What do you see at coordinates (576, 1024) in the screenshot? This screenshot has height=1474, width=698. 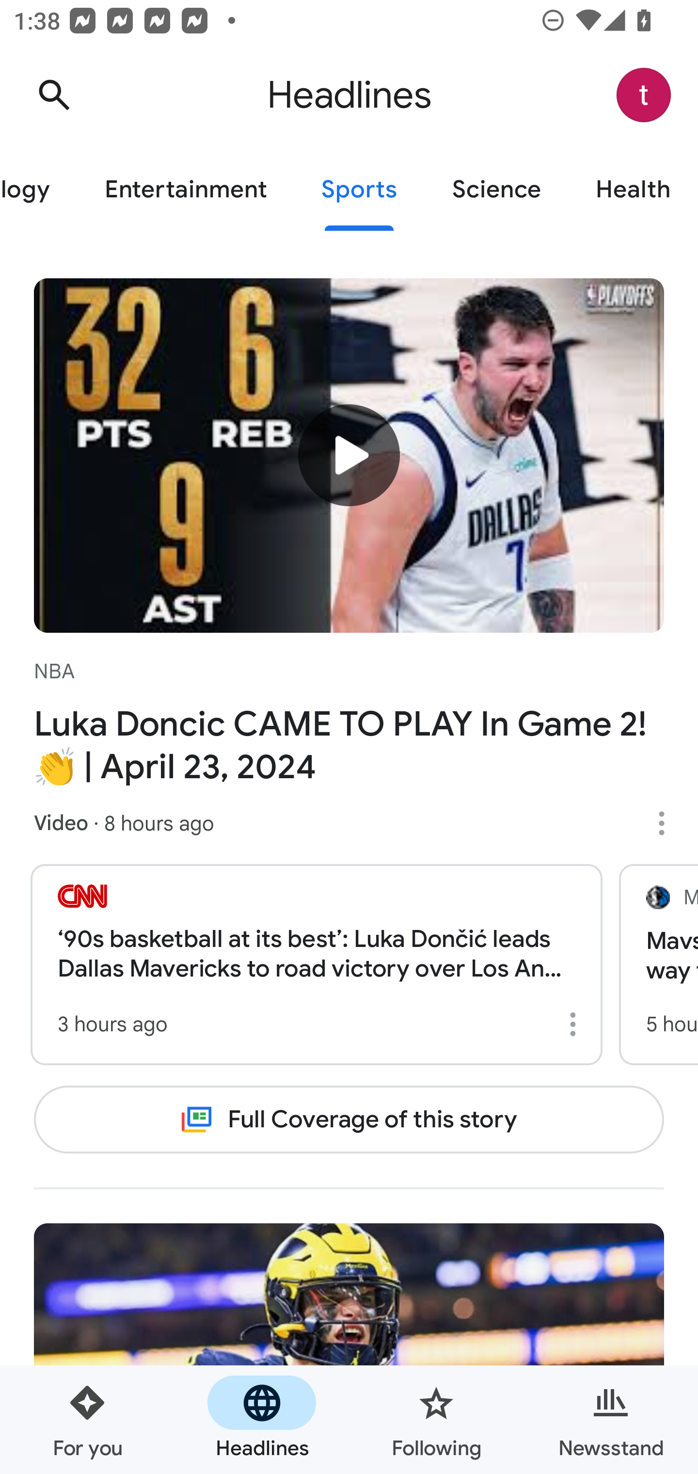 I see `More options` at bounding box center [576, 1024].